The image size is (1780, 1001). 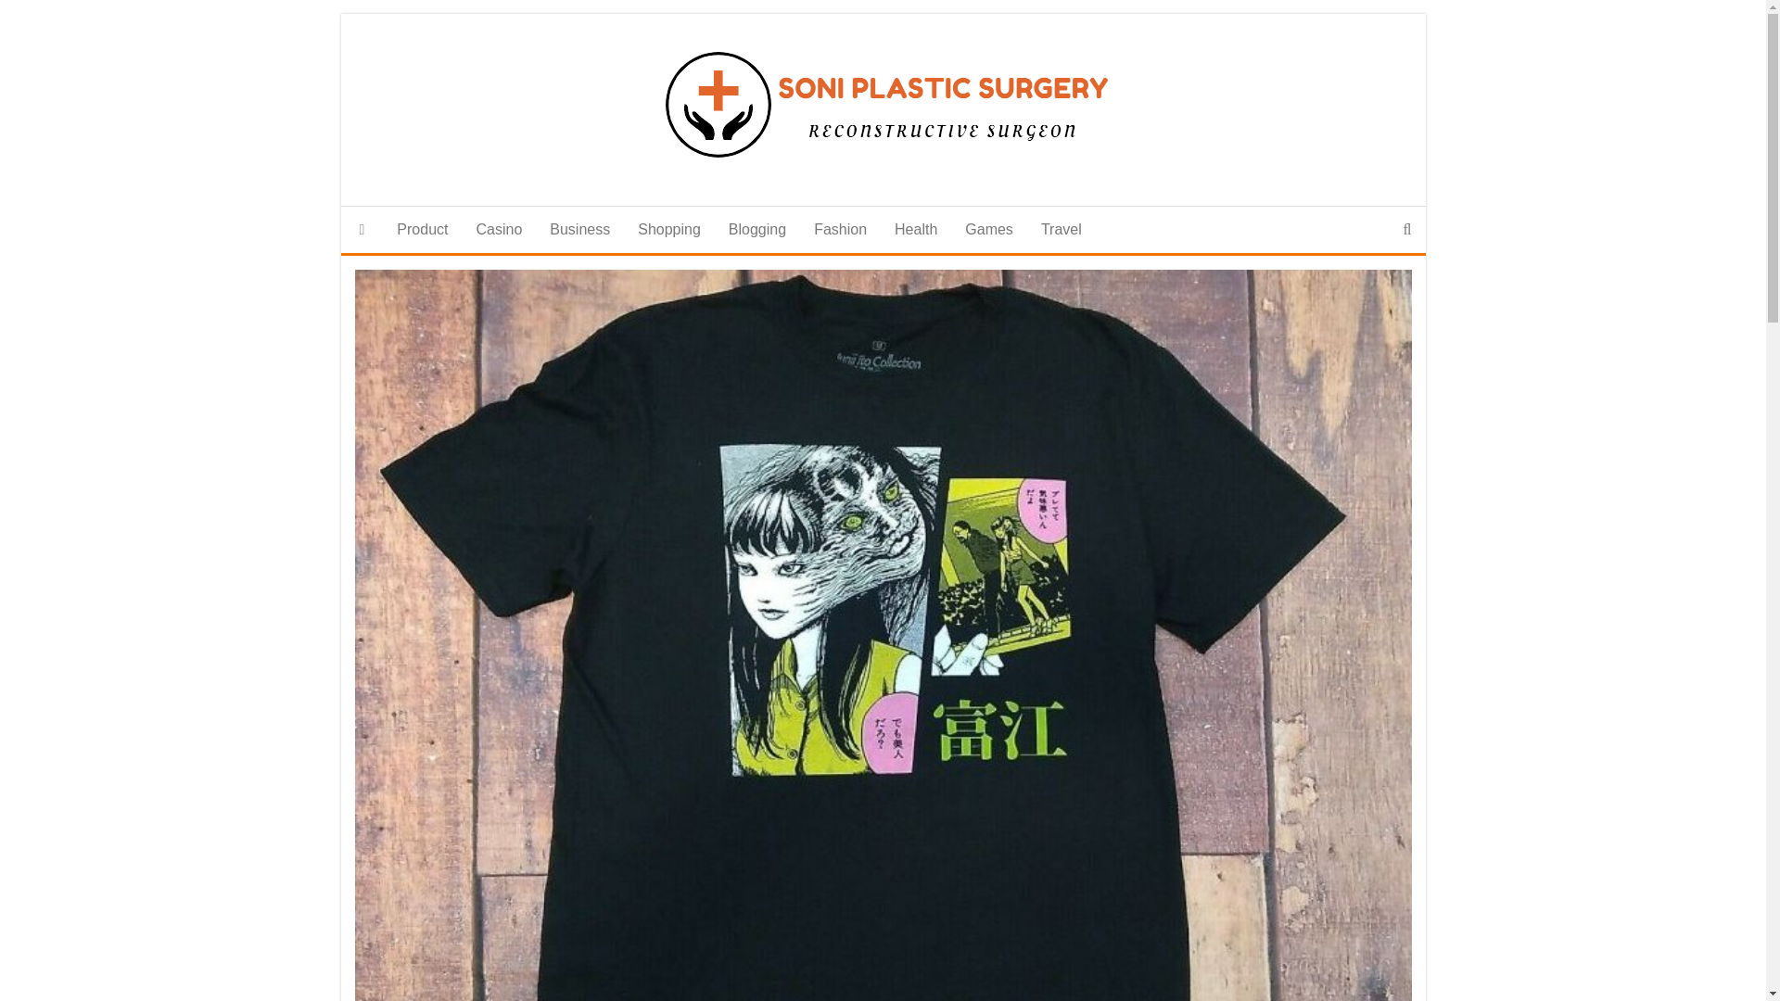 What do you see at coordinates (498, 230) in the screenshot?
I see `Casino` at bounding box center [498, 230].